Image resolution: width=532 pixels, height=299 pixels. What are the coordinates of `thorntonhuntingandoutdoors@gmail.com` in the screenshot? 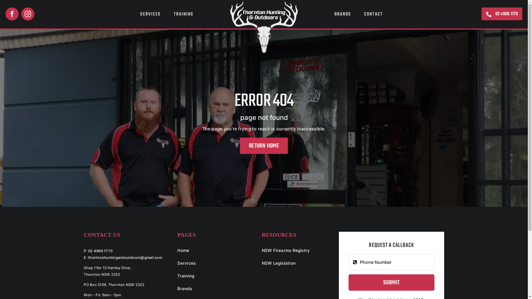 It's located at (125, 257).